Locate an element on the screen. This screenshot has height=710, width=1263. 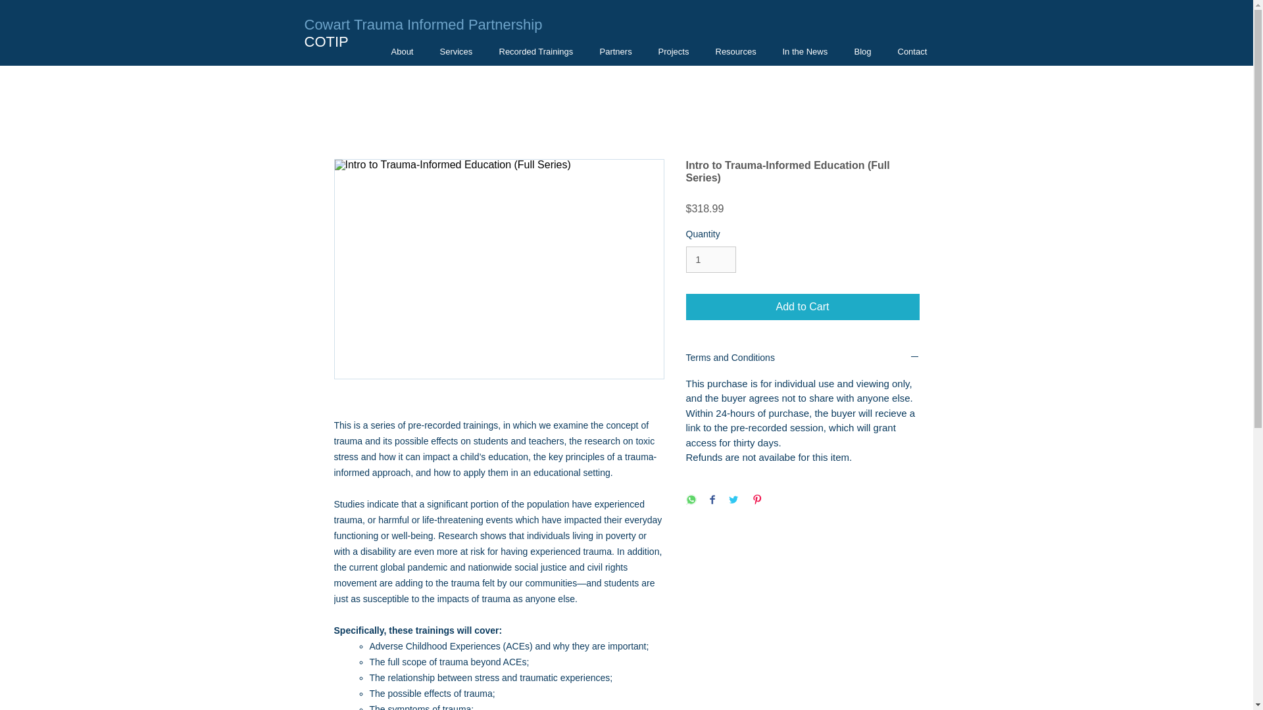
Services is located at coordinates (455, 51).